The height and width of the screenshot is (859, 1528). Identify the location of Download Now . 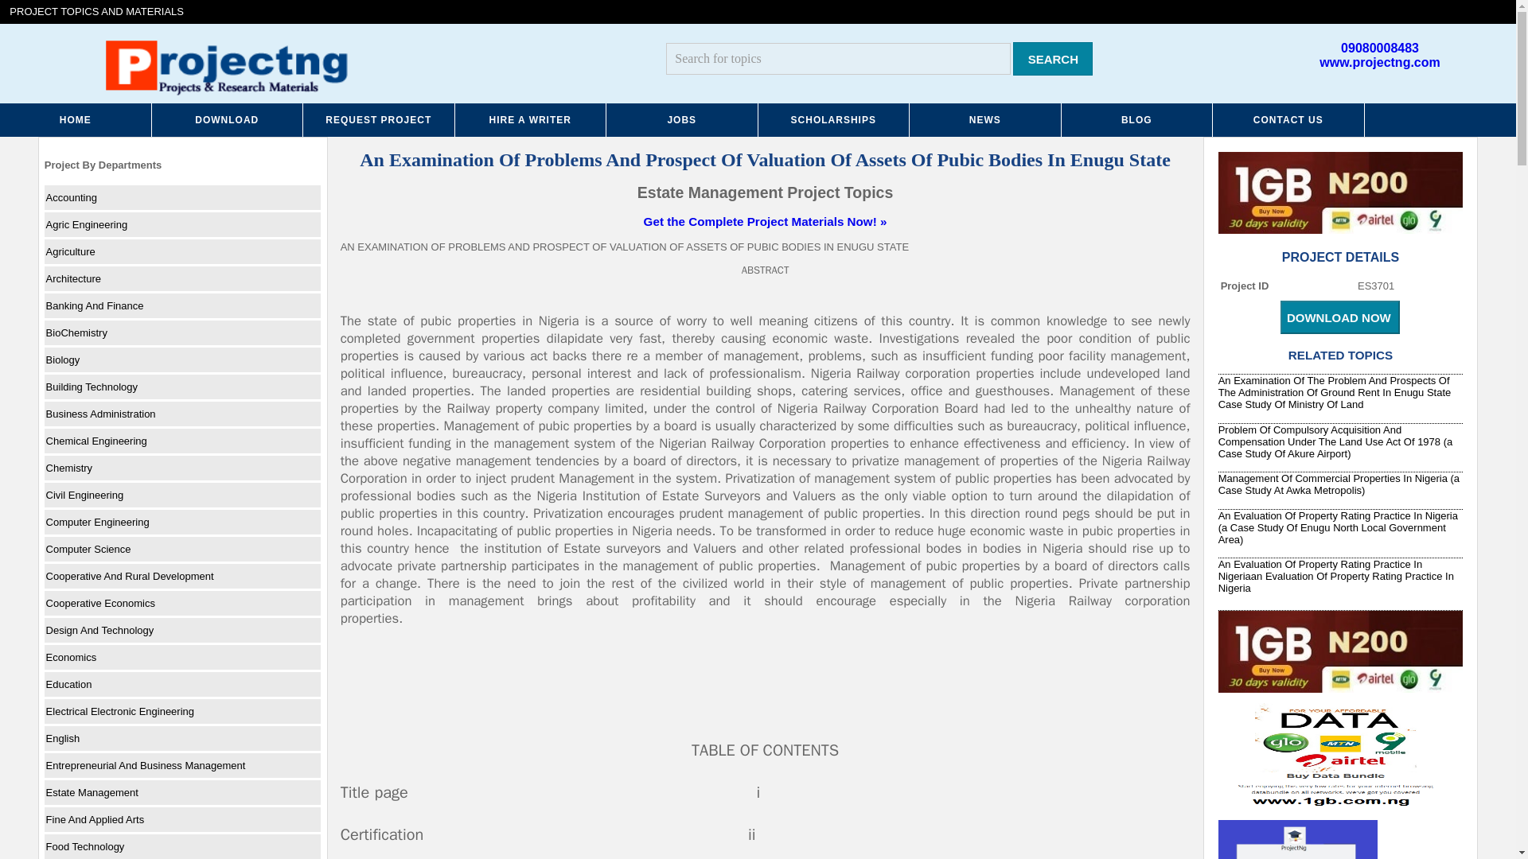
(1339, 317).